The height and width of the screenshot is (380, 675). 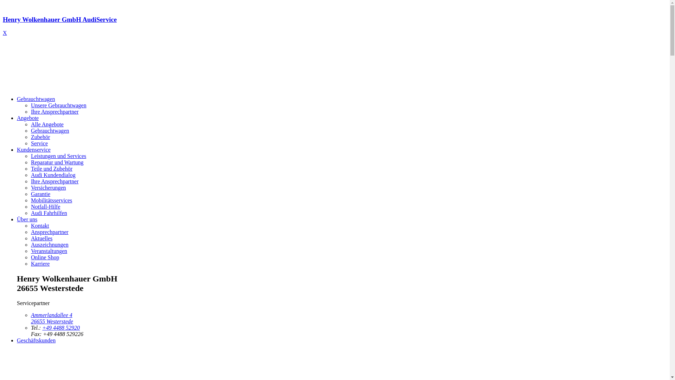 I want to click on Leistungen und Services, so click(x=58, y=156).